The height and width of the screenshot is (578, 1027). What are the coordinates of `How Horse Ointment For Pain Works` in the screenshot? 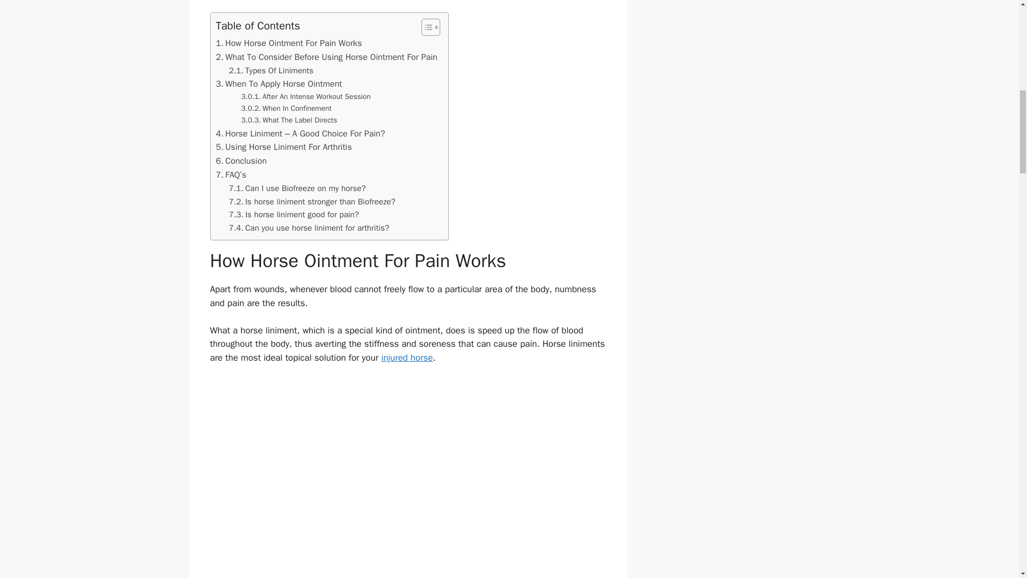 It's located at (289, 43).